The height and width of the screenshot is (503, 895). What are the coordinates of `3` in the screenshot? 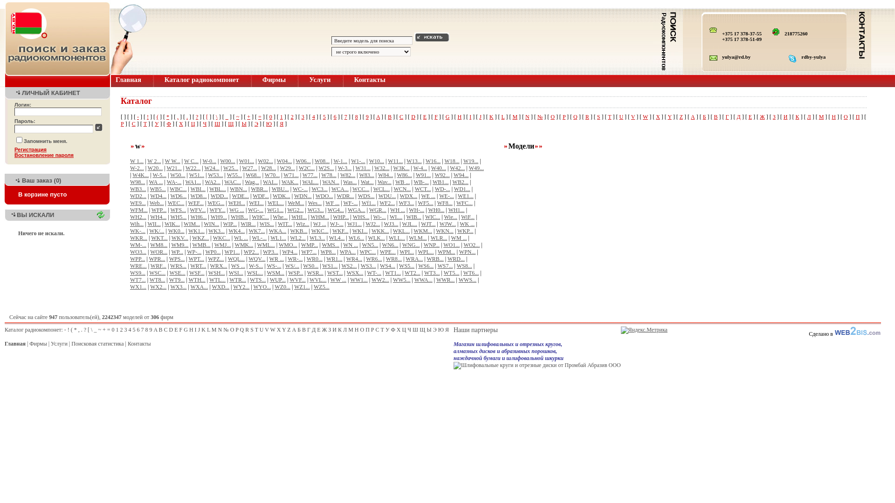 It's located at (126, 330).